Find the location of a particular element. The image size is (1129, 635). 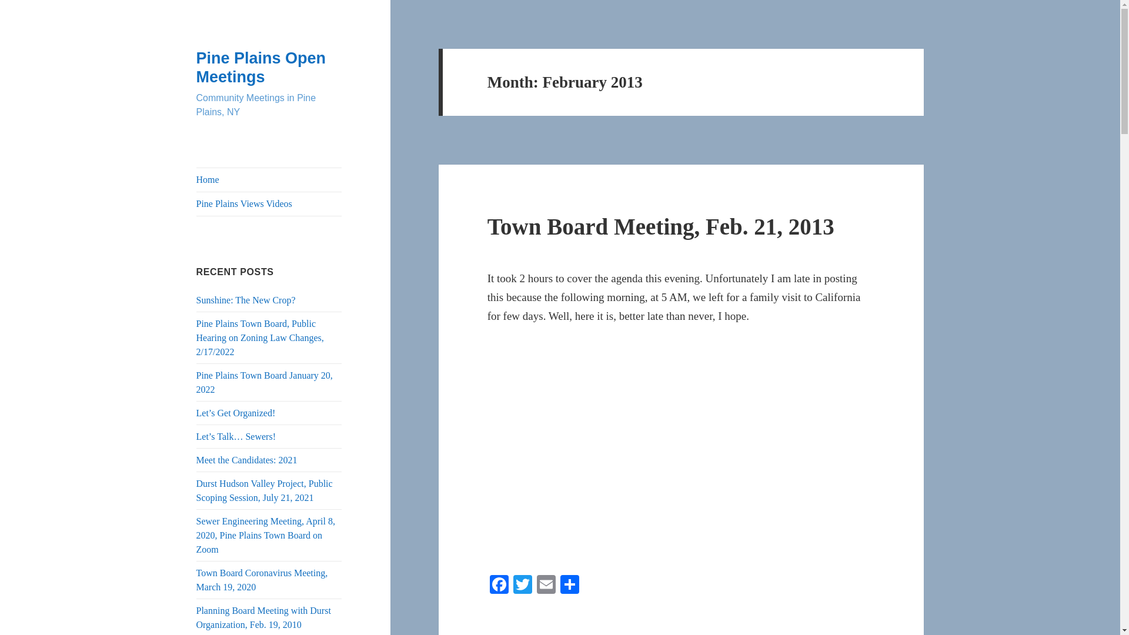

Home is located at coordinates (269, 180).